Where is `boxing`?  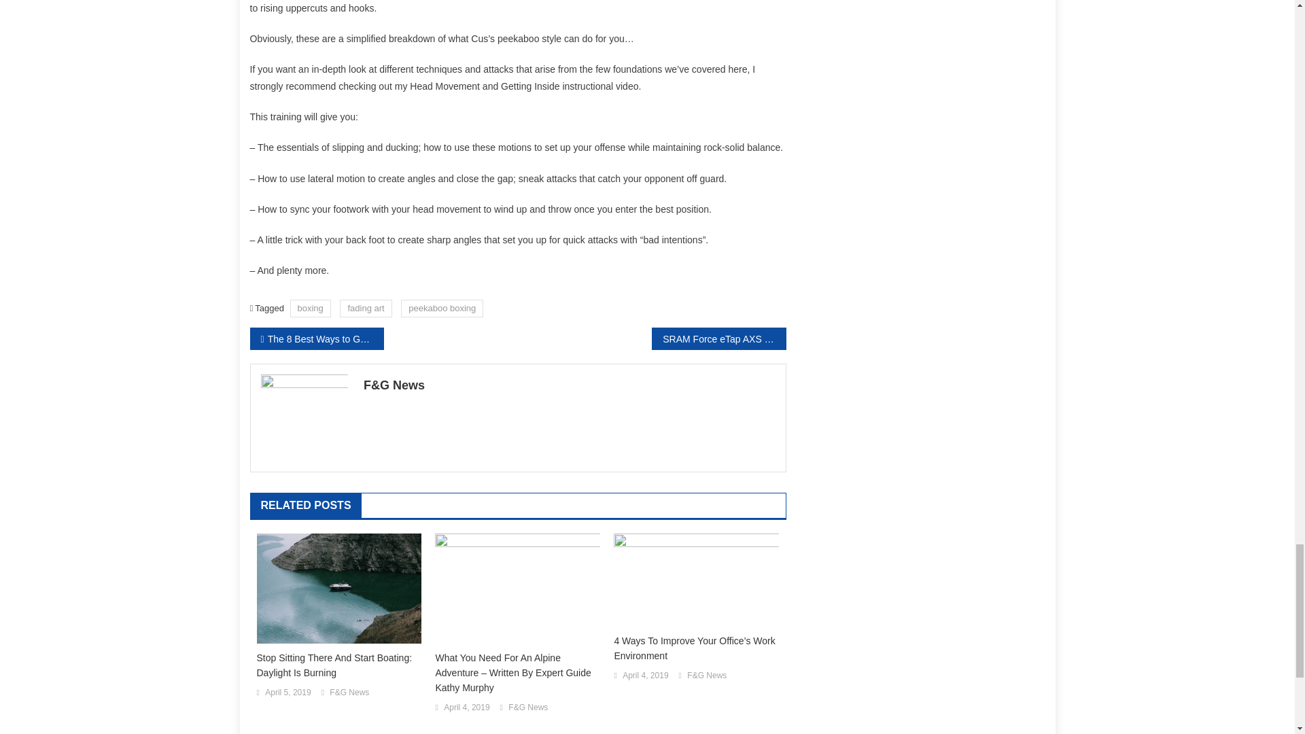 boxing is located at coordinates (310, 307).